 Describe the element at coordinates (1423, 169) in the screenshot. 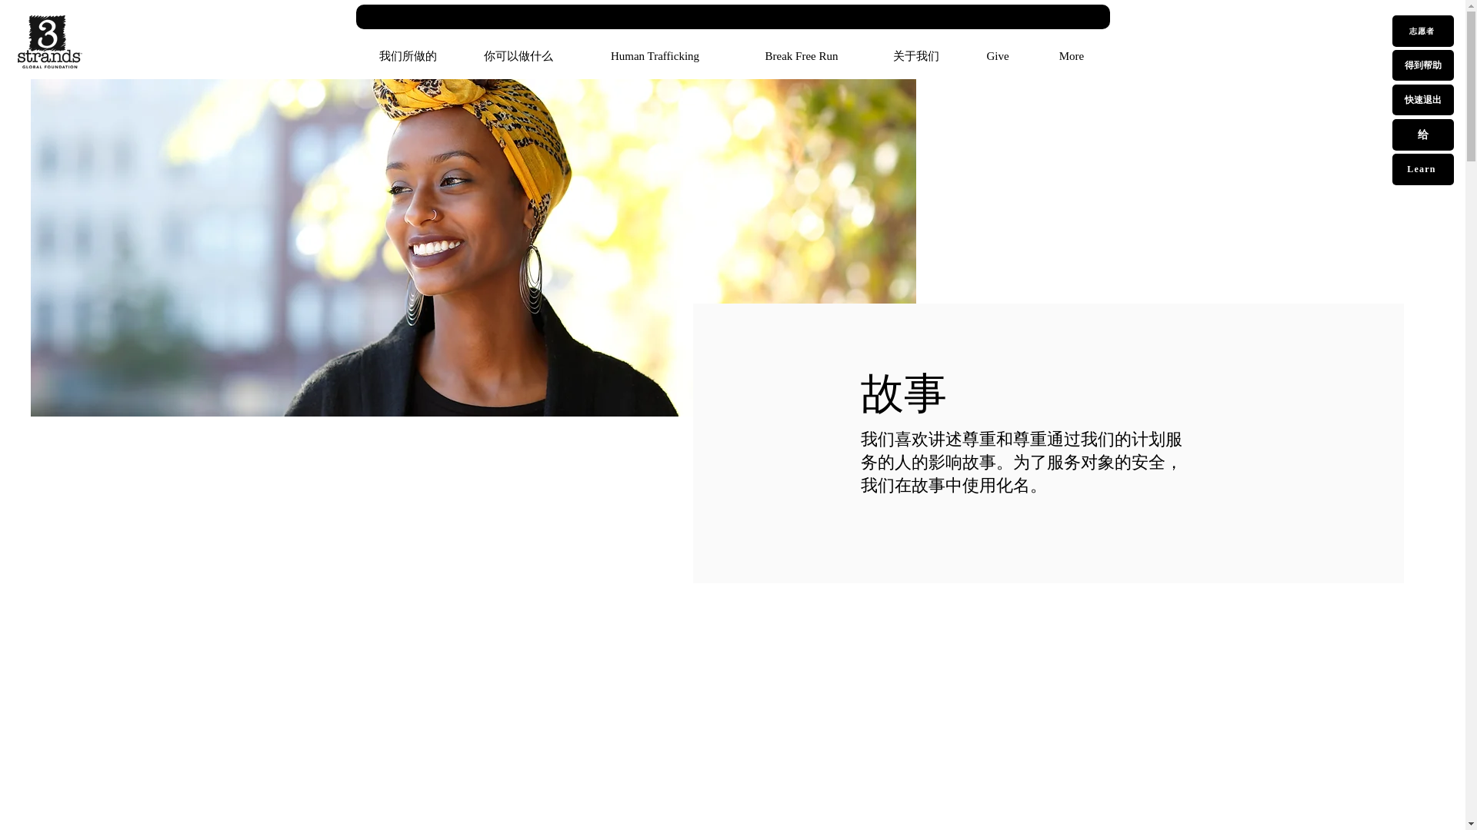

I see `Learn` at that location.